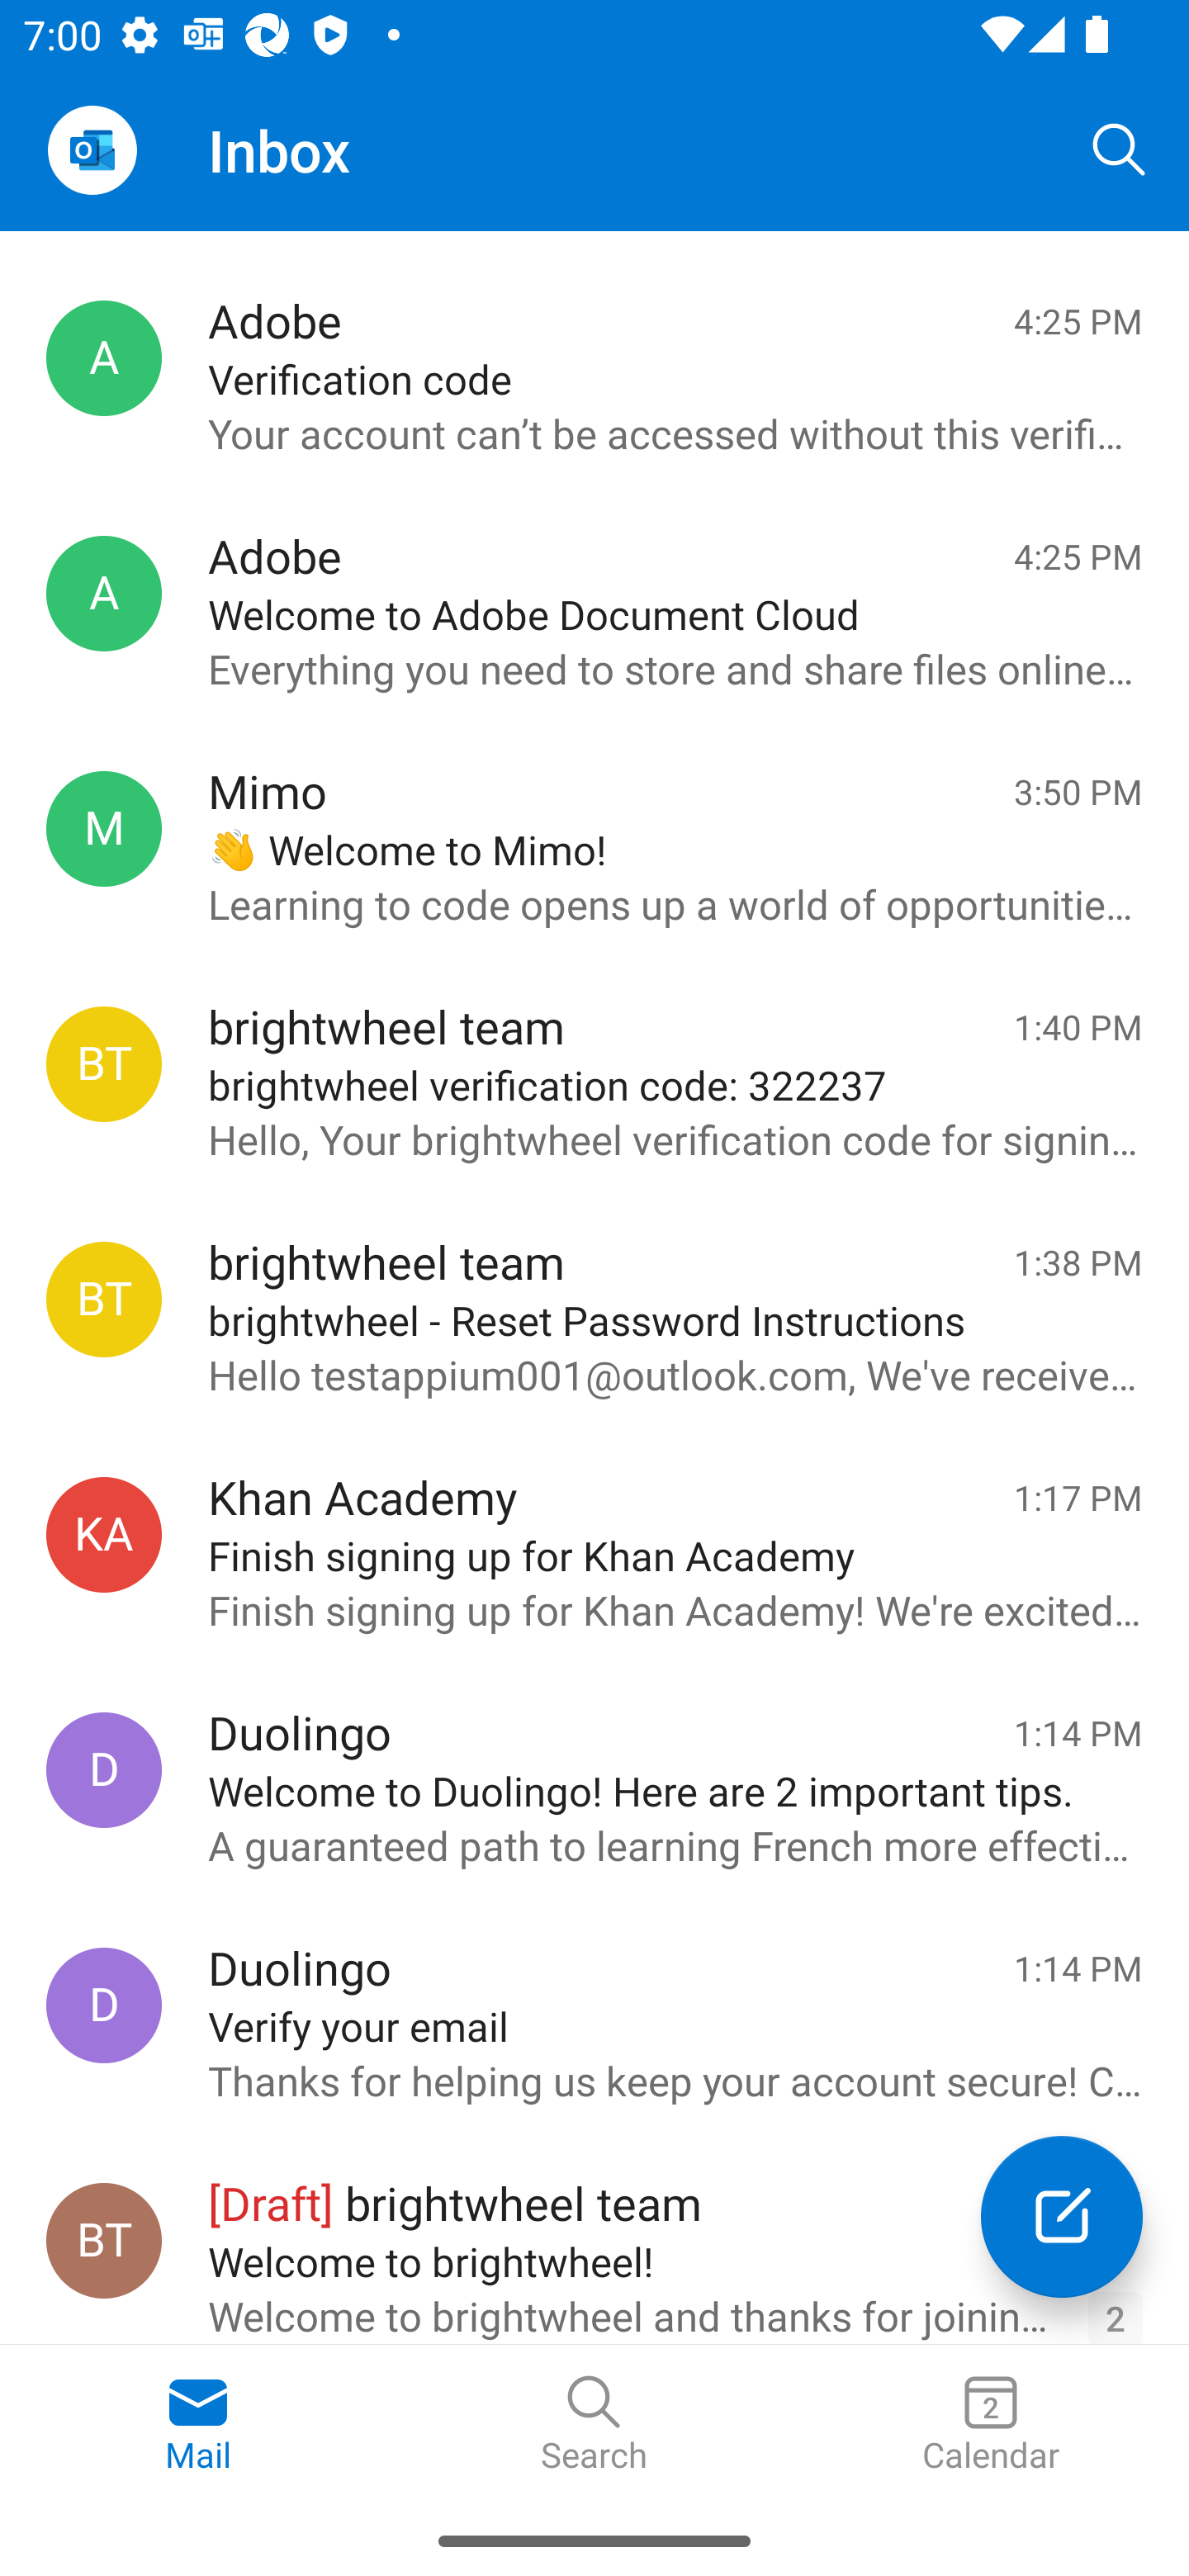  Describe the element at coordinates (991, 2425) in the screenshot. I see `Calendar` at that location.